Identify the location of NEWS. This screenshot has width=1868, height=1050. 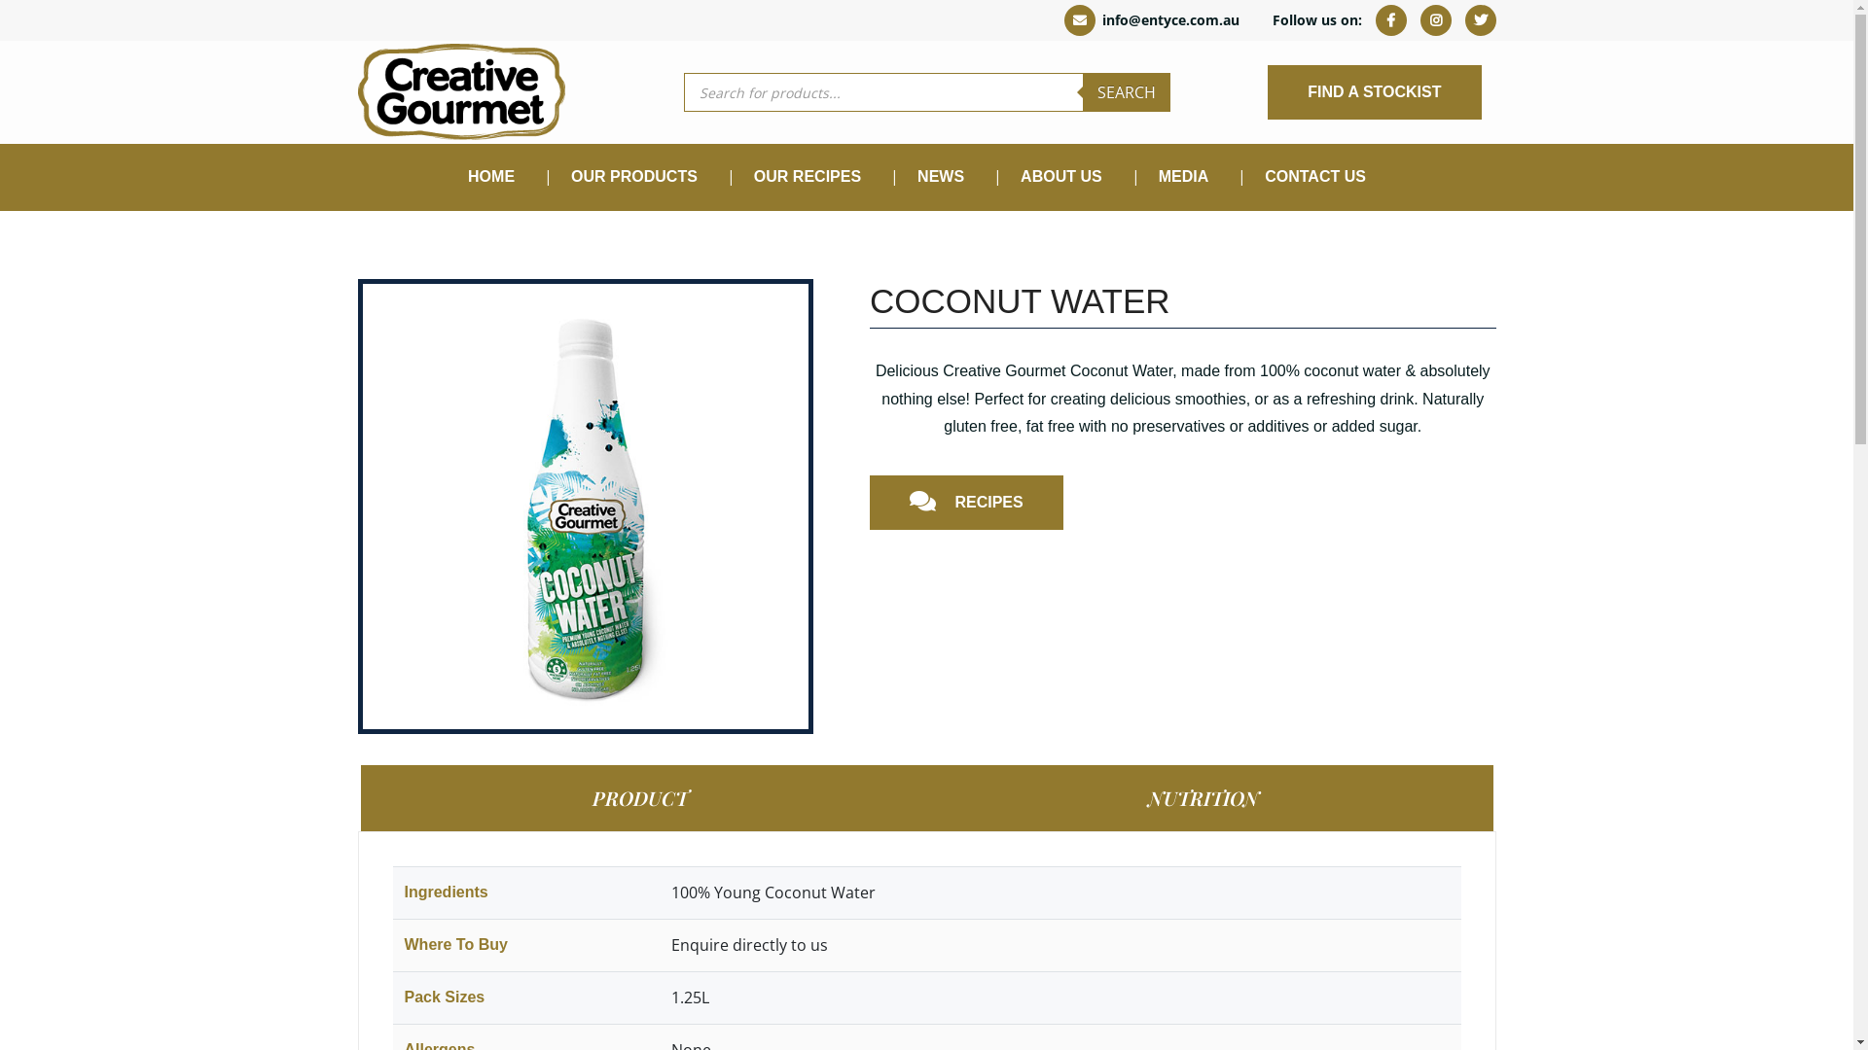
(941, 177).